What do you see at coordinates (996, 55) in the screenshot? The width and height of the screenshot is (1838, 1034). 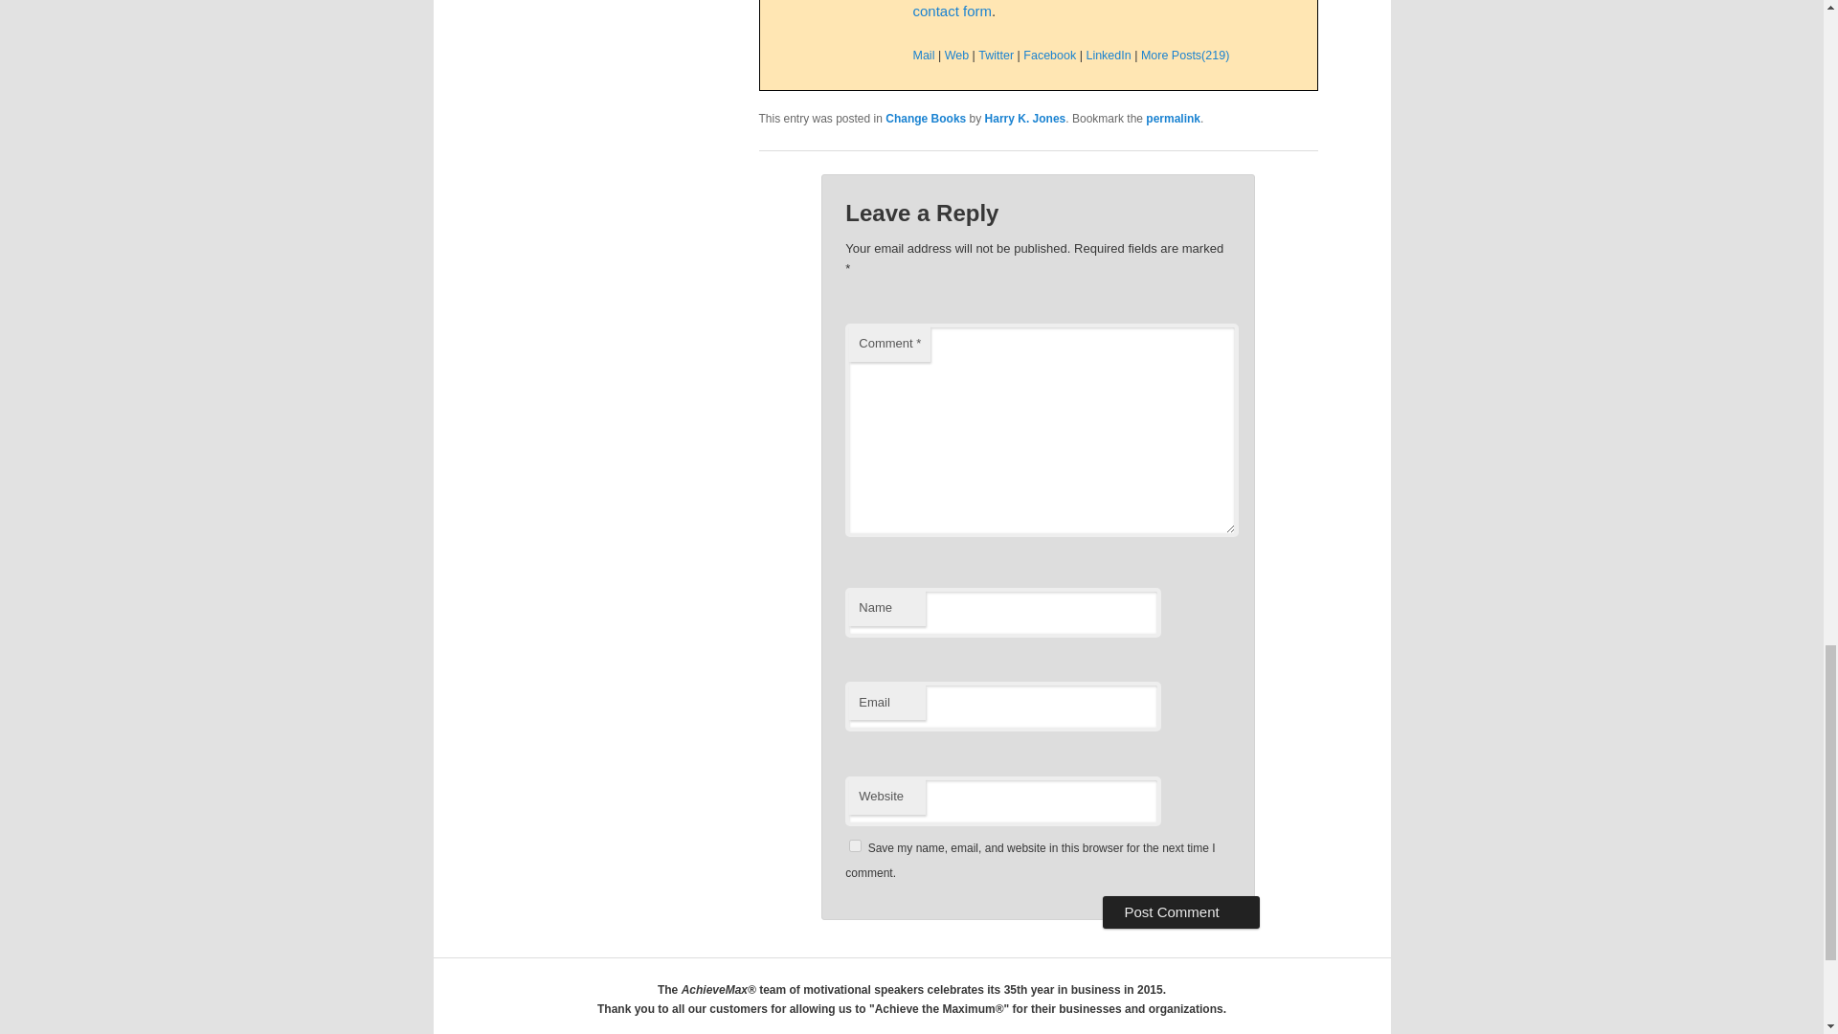 I see `Harry K. Jones On Twitter` at bounding box center [996, 55].